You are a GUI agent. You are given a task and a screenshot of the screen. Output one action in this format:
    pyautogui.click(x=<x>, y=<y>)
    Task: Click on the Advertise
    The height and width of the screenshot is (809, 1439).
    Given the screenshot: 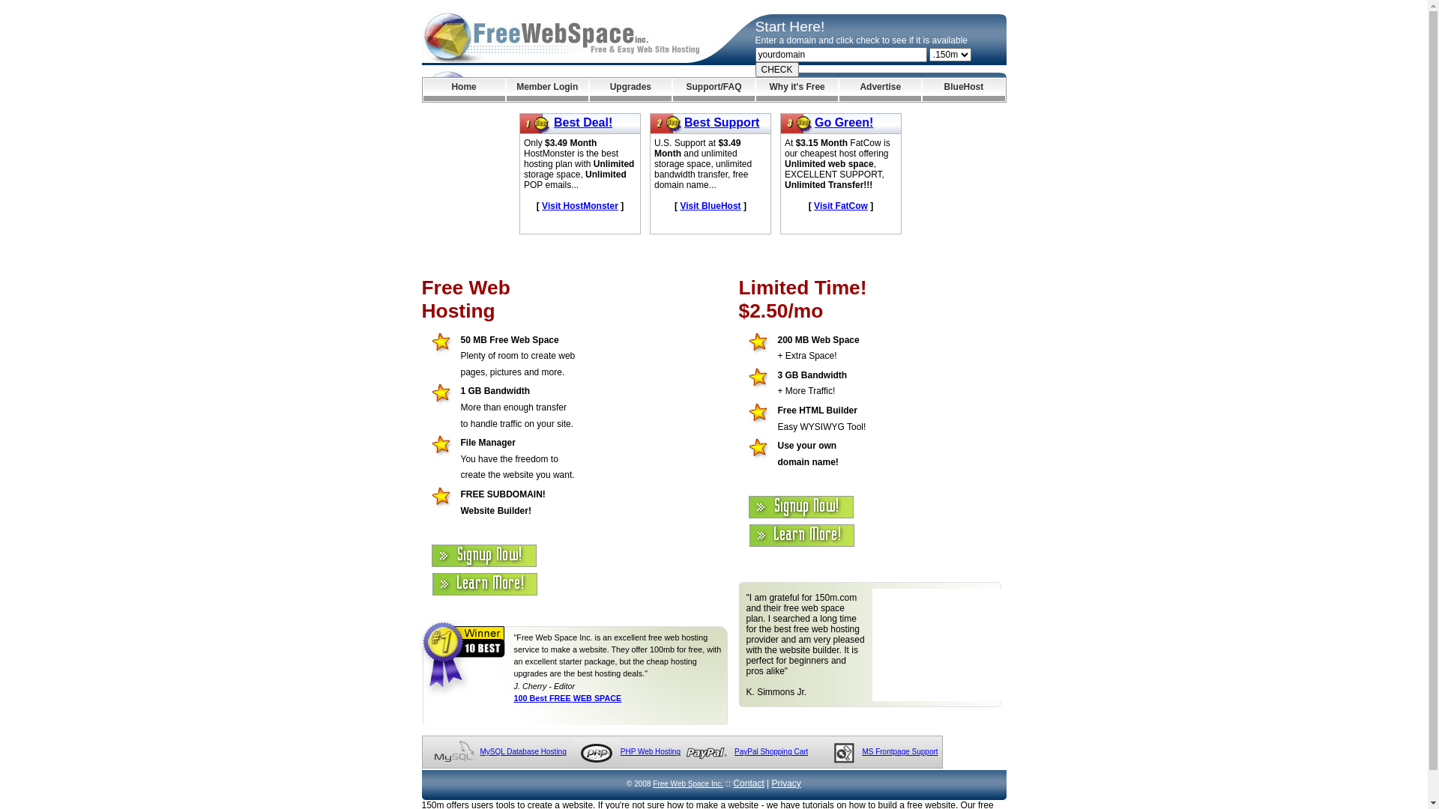 What is the action you would take?
    pyautogui.click(x=880, y=90)
    